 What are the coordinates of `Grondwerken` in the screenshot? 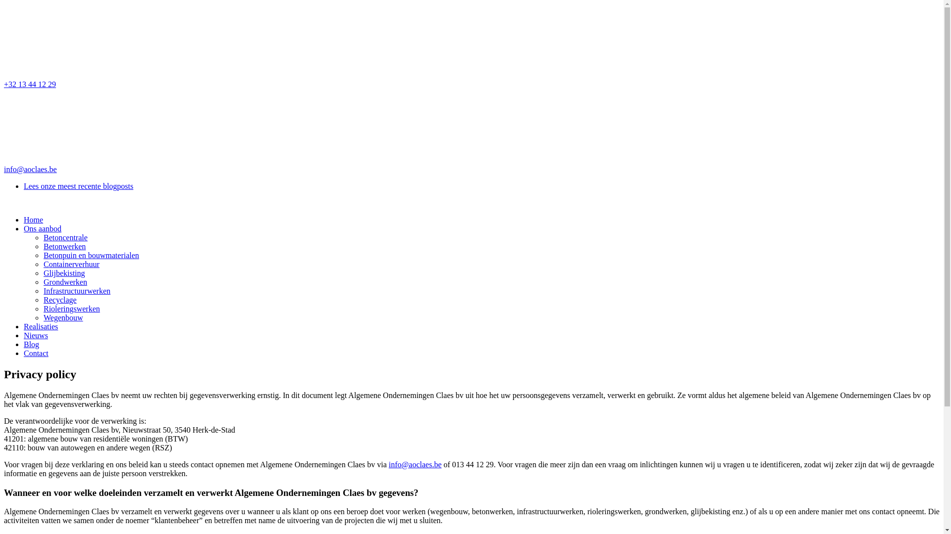 It's located at (65, 282).